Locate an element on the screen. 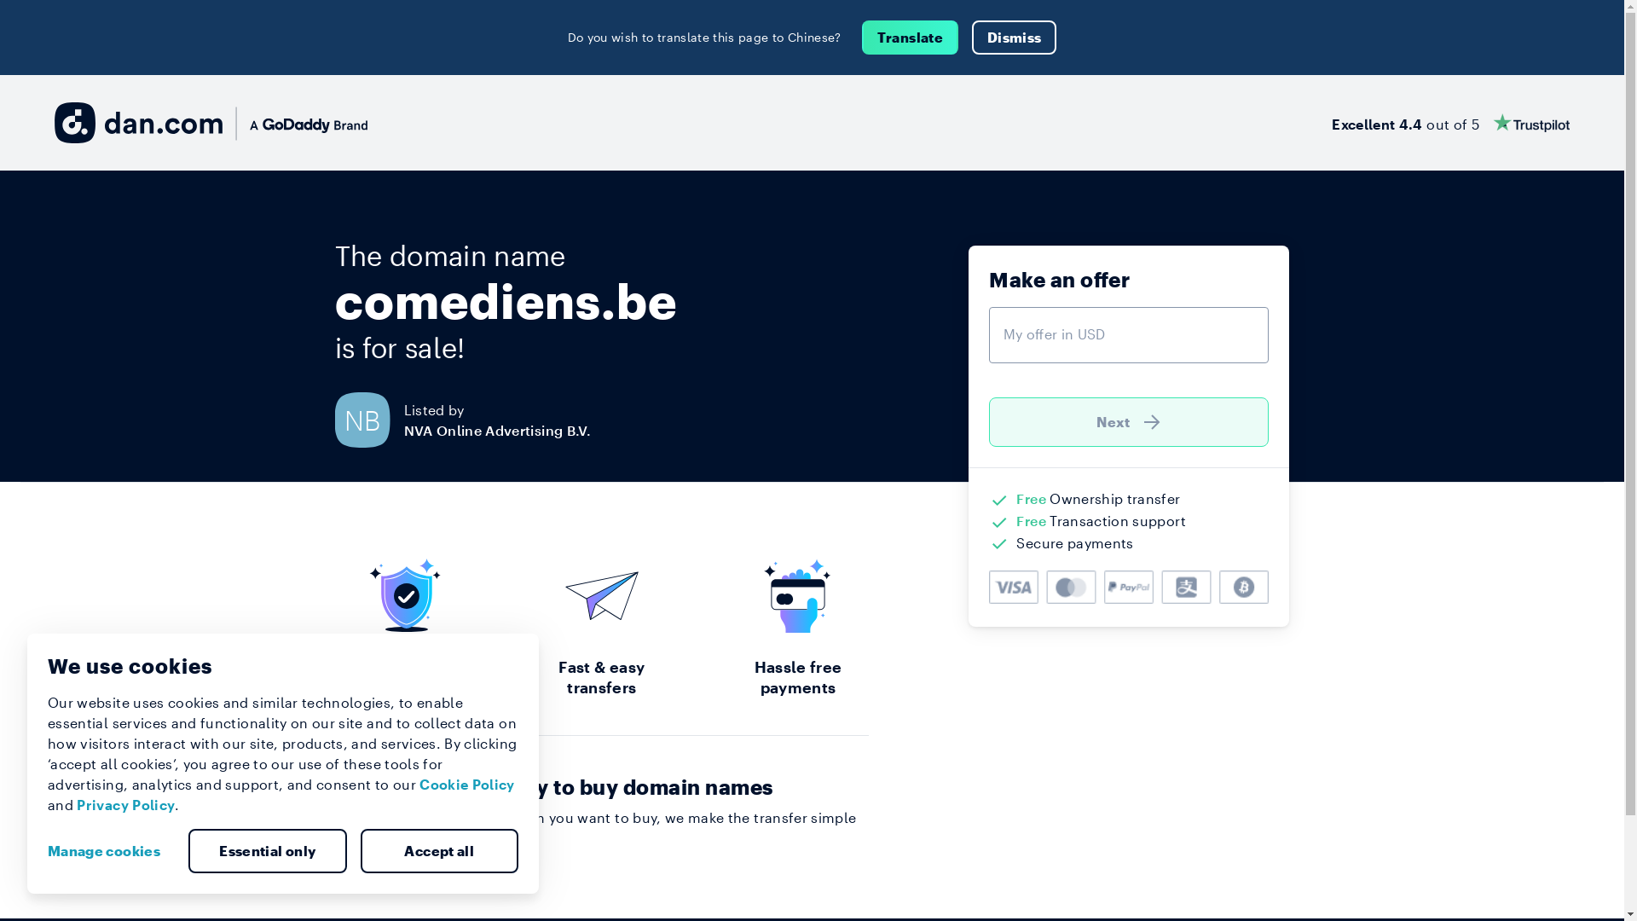 The width and height of the screenshot is (1637, 921). Dismiss is located at coordinates (1015, 38).